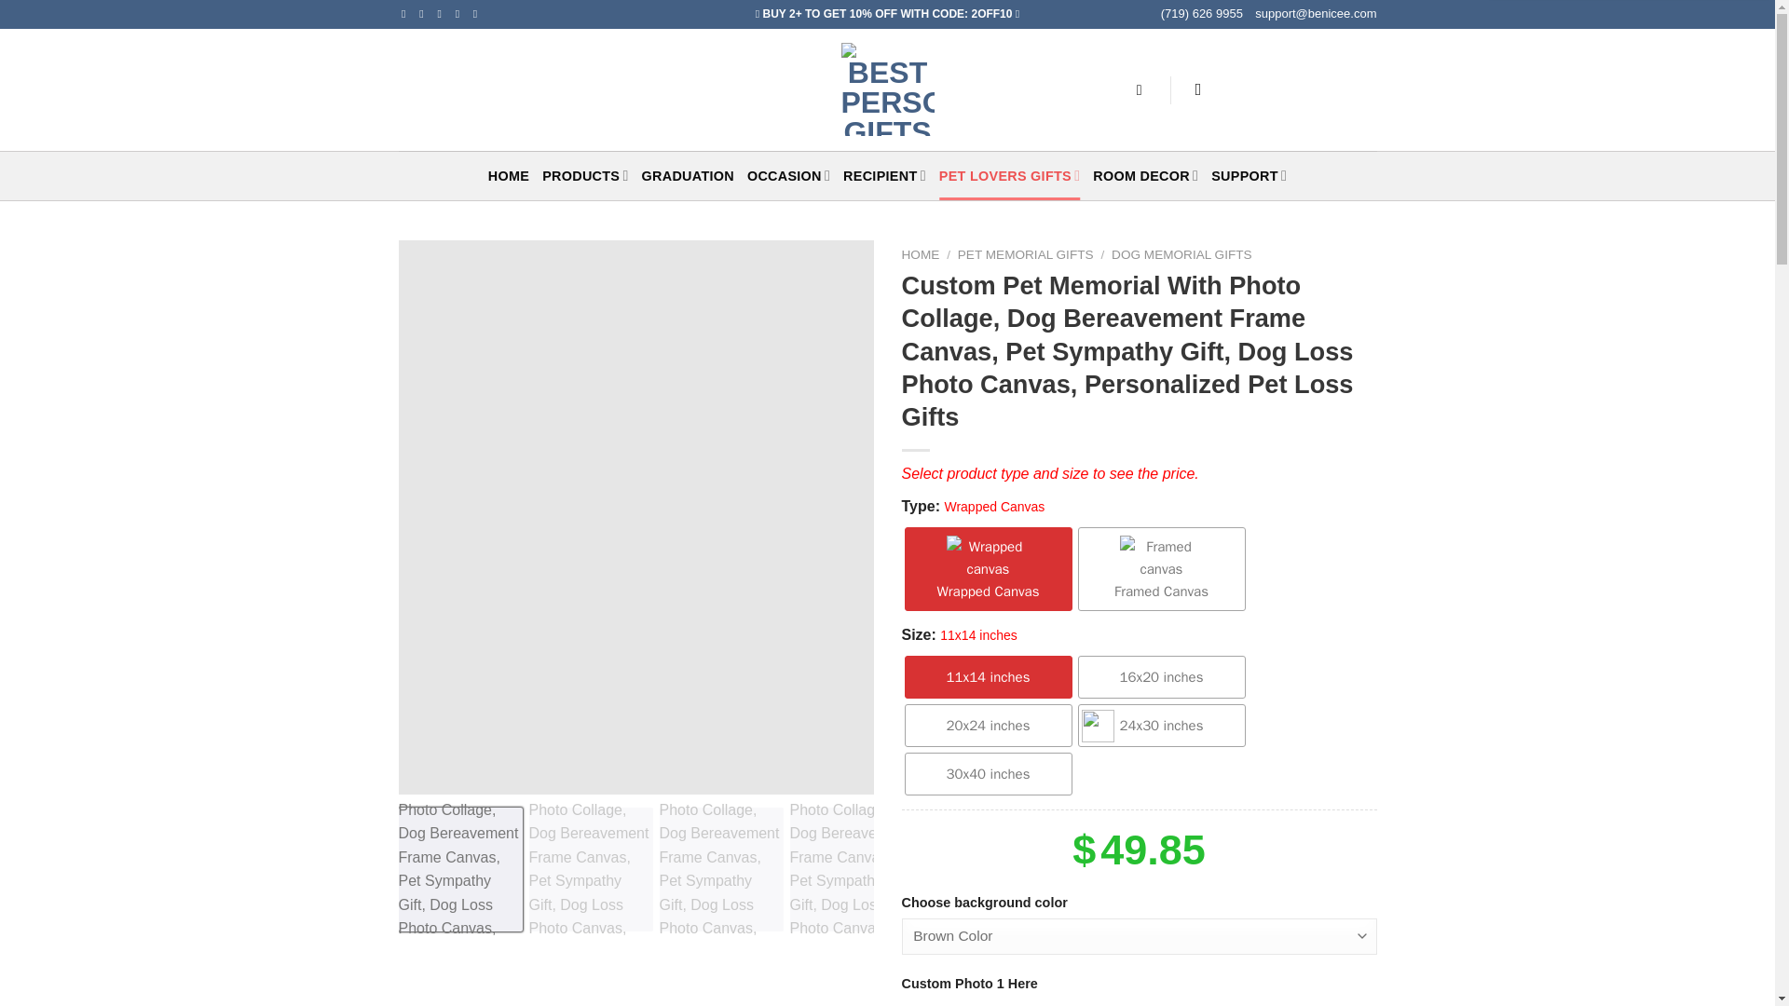  I want to click on GRADUATION, so click(688, 175).